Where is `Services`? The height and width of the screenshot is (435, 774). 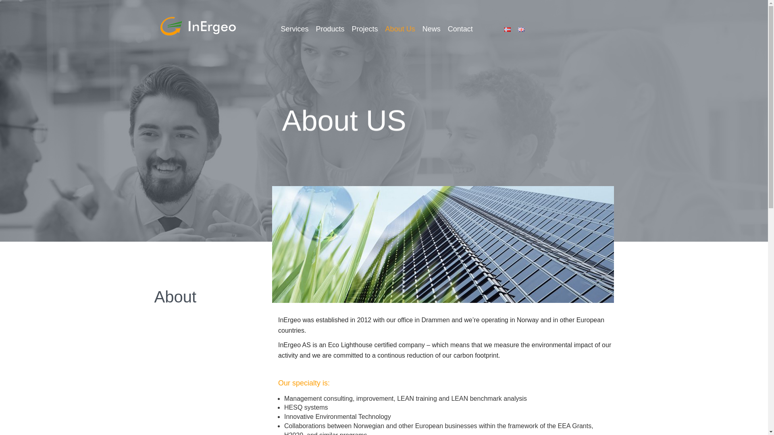 Services is located at coordinates (294, 29).